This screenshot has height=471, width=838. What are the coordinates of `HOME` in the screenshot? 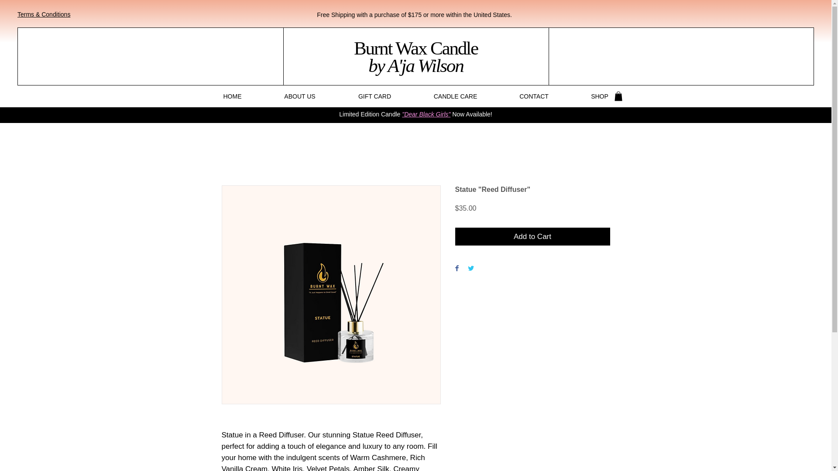 It's located at (232, 96).